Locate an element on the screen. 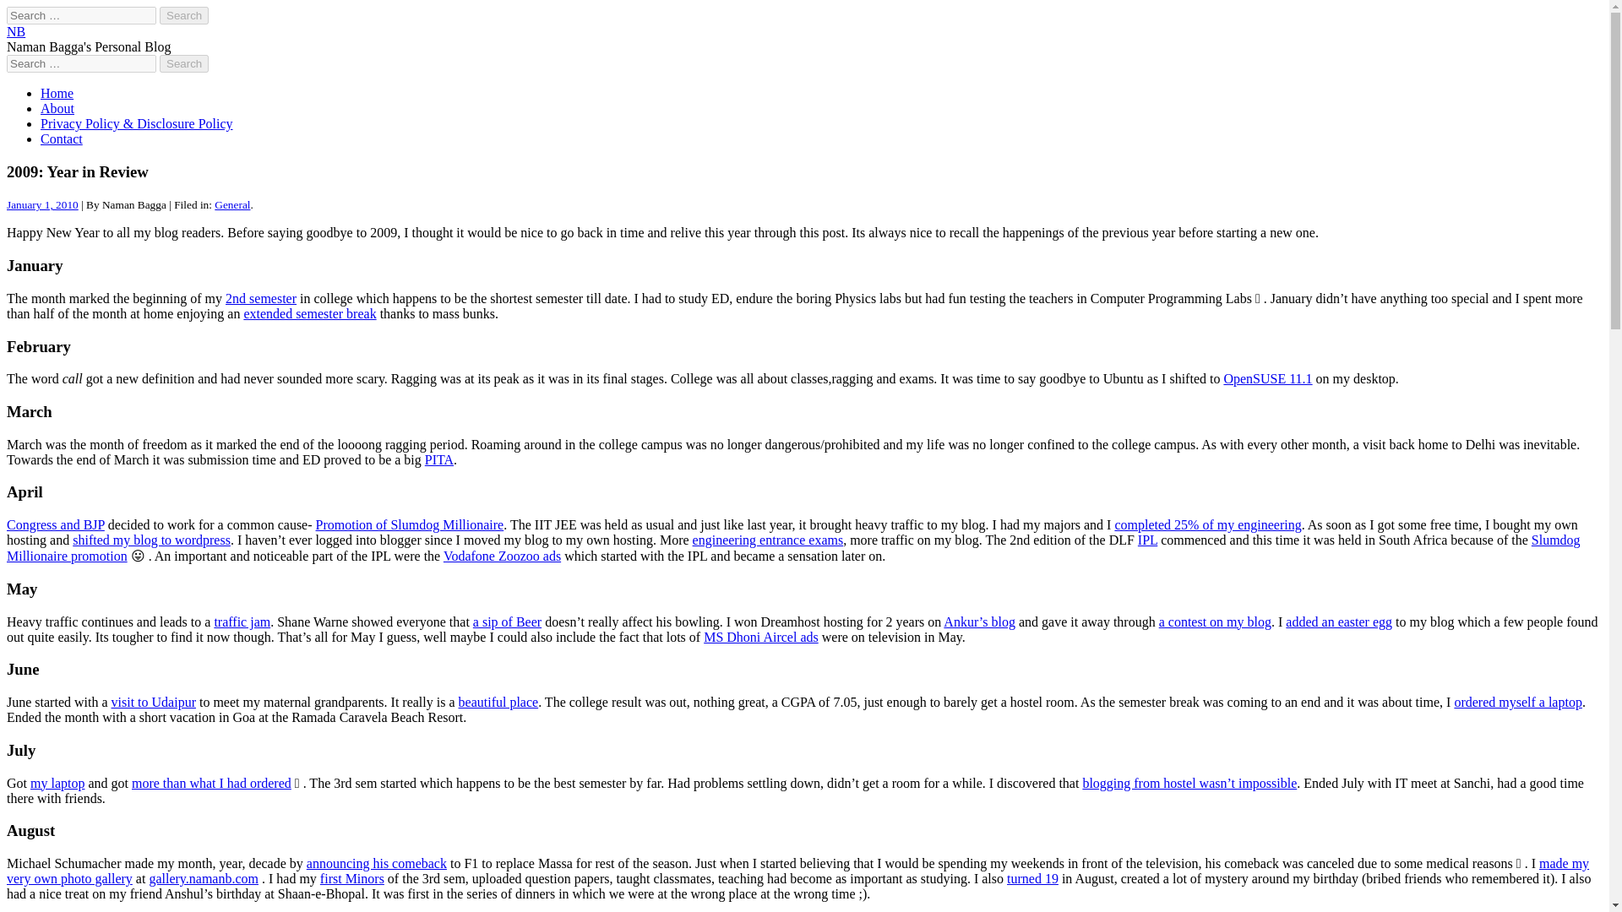 The image size is (1622, 912). more than what I had ordered is located at coordinates (211, 782).